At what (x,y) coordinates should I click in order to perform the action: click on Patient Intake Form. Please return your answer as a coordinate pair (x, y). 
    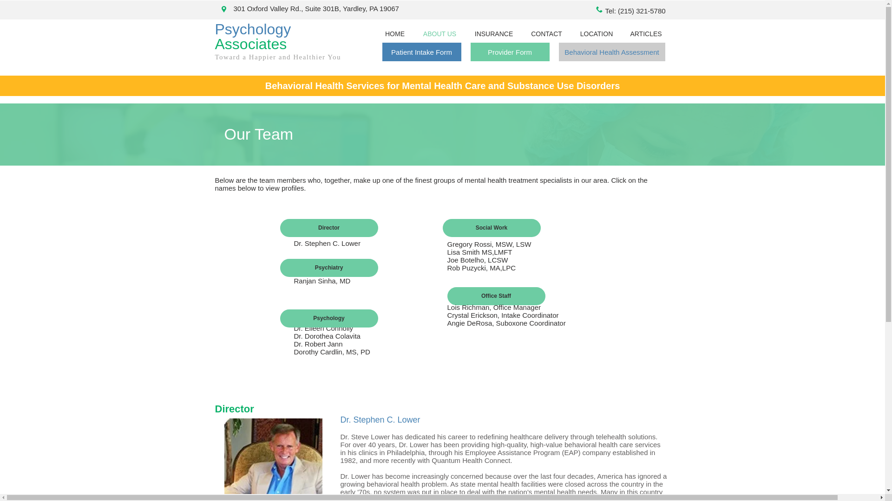
    Looking at the image, I should click on (421, 51).